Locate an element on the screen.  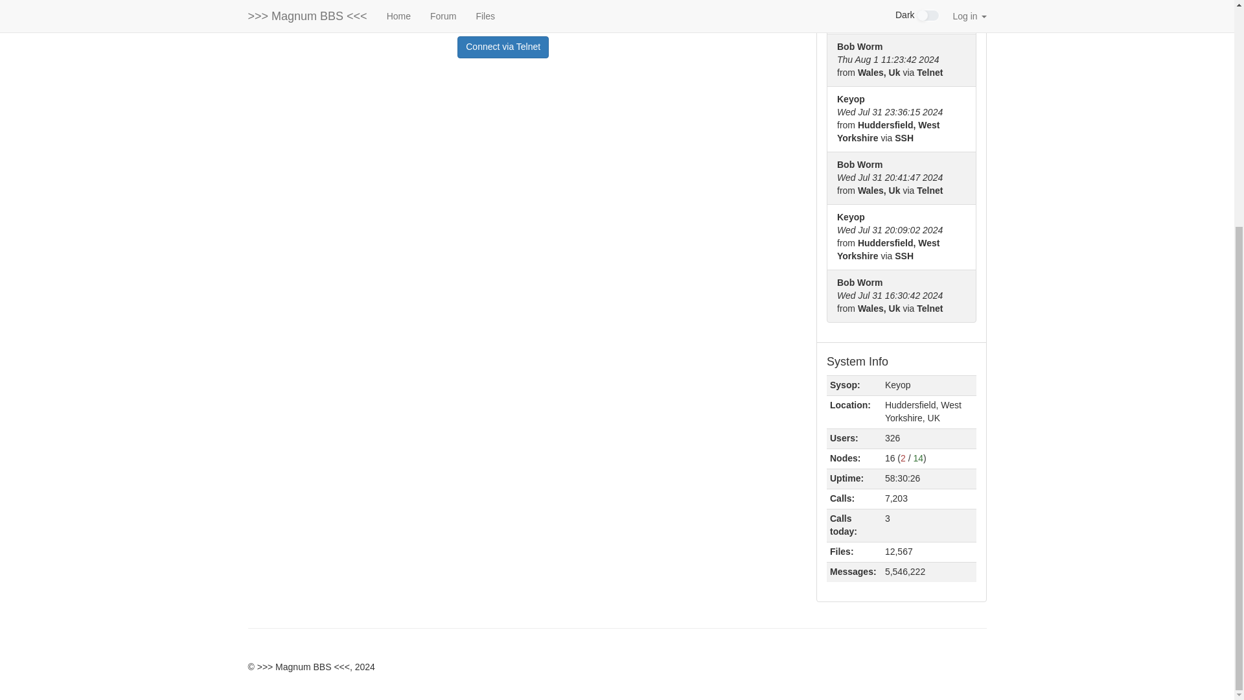
Connect via Telnet is located at coordinates (503, 47).